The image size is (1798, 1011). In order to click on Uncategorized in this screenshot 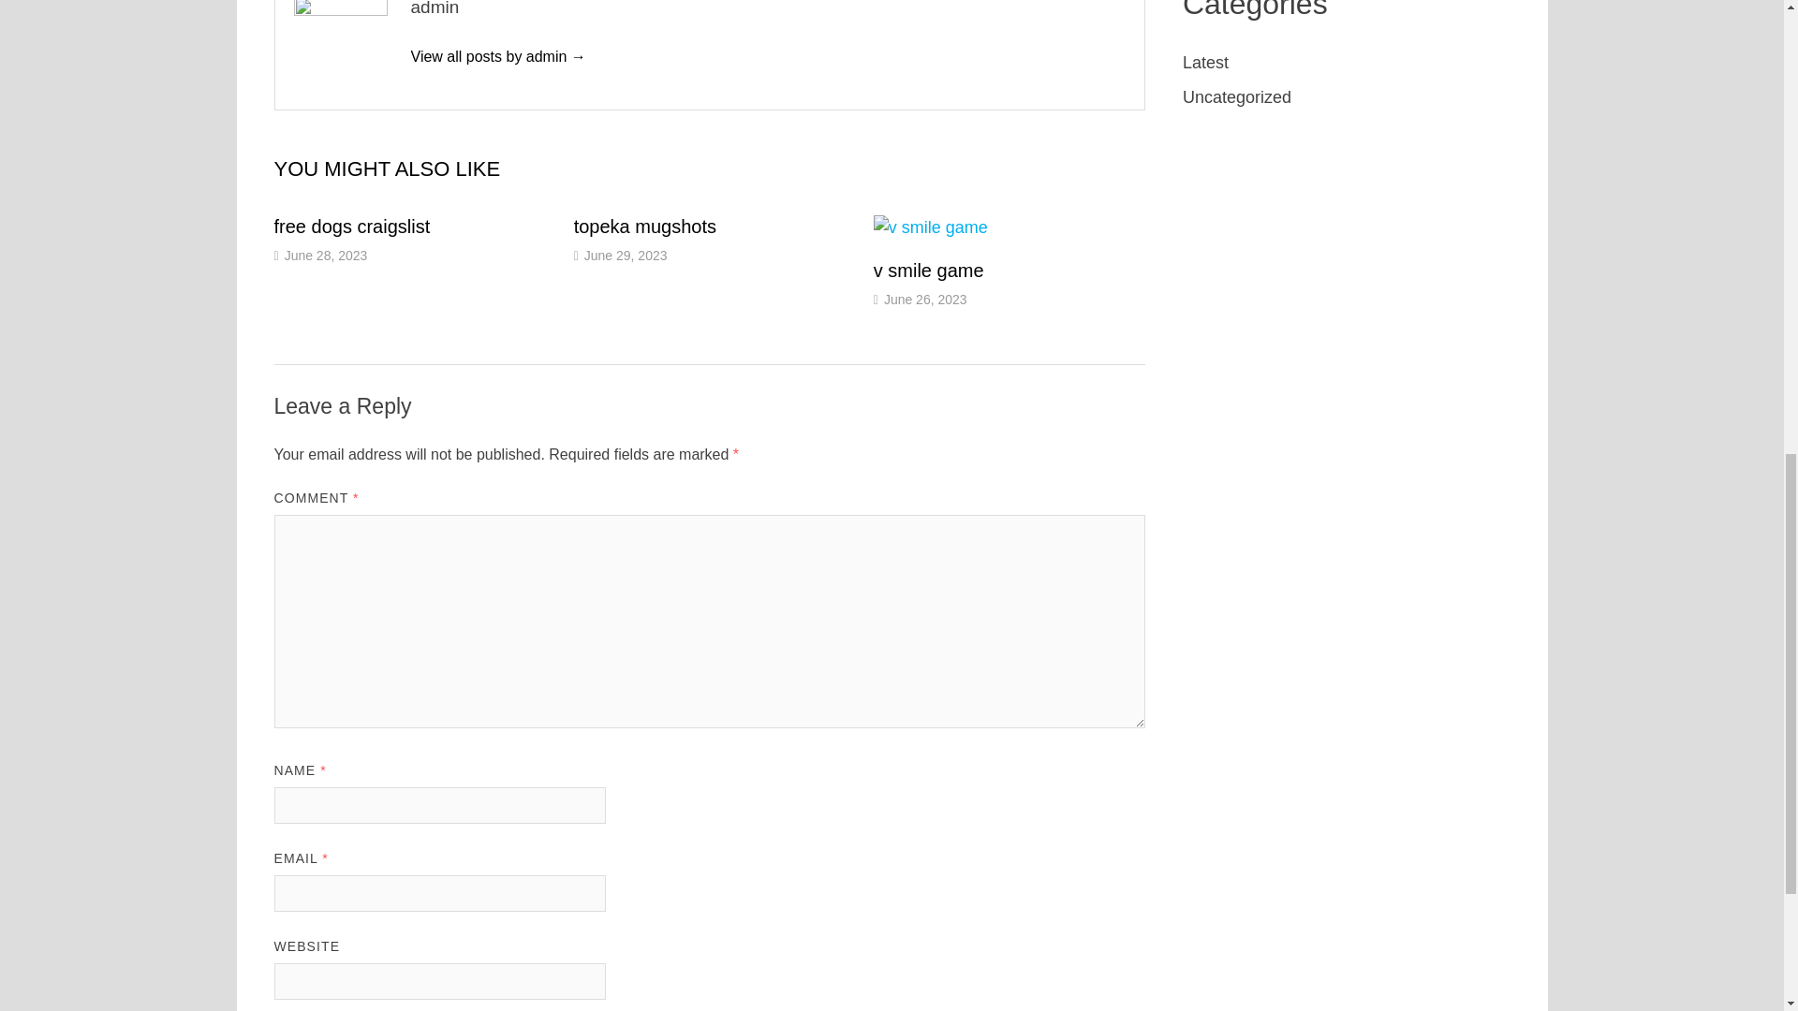, I will do `click(1236, 97)`.